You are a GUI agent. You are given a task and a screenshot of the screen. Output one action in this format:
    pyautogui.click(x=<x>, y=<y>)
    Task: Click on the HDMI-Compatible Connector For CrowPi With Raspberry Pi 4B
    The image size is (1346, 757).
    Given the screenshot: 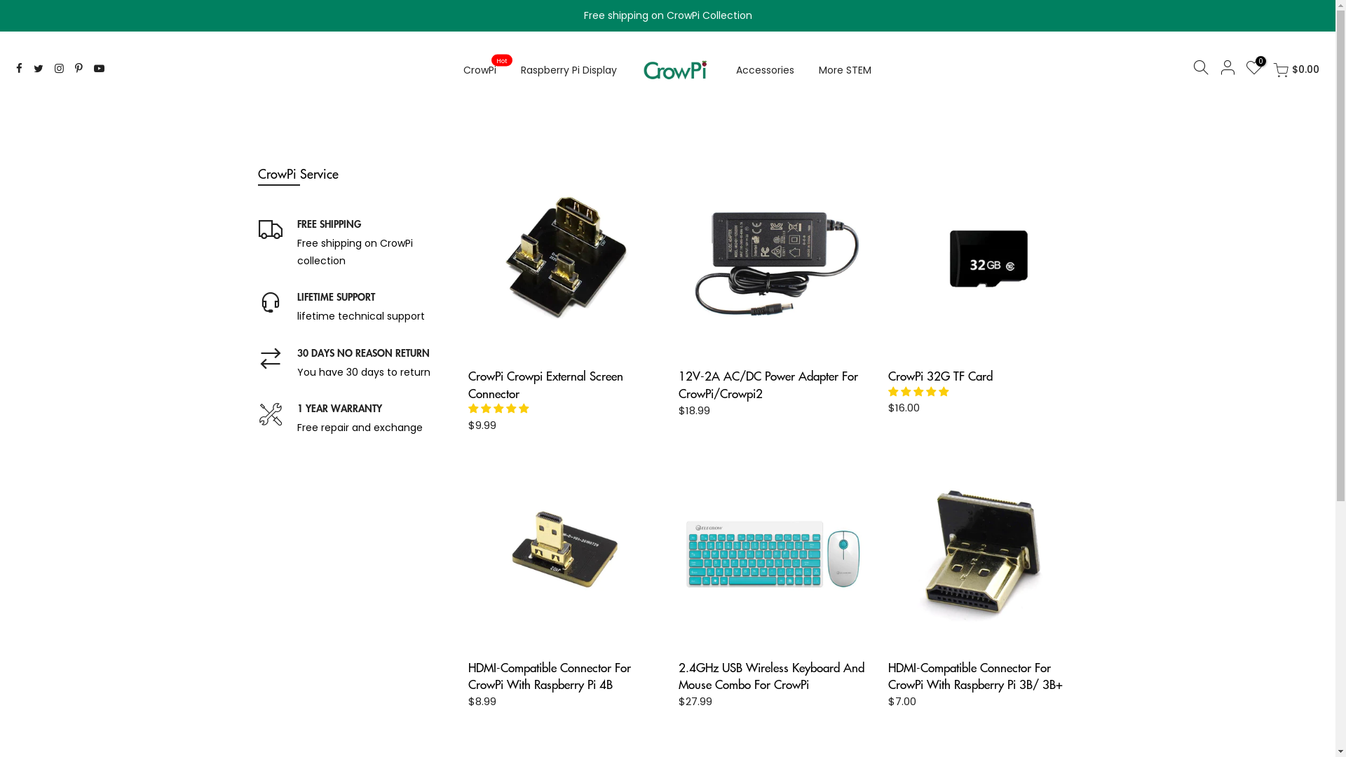 What is the action you would take?
    pyautogui.click(x=550, y=676)
    